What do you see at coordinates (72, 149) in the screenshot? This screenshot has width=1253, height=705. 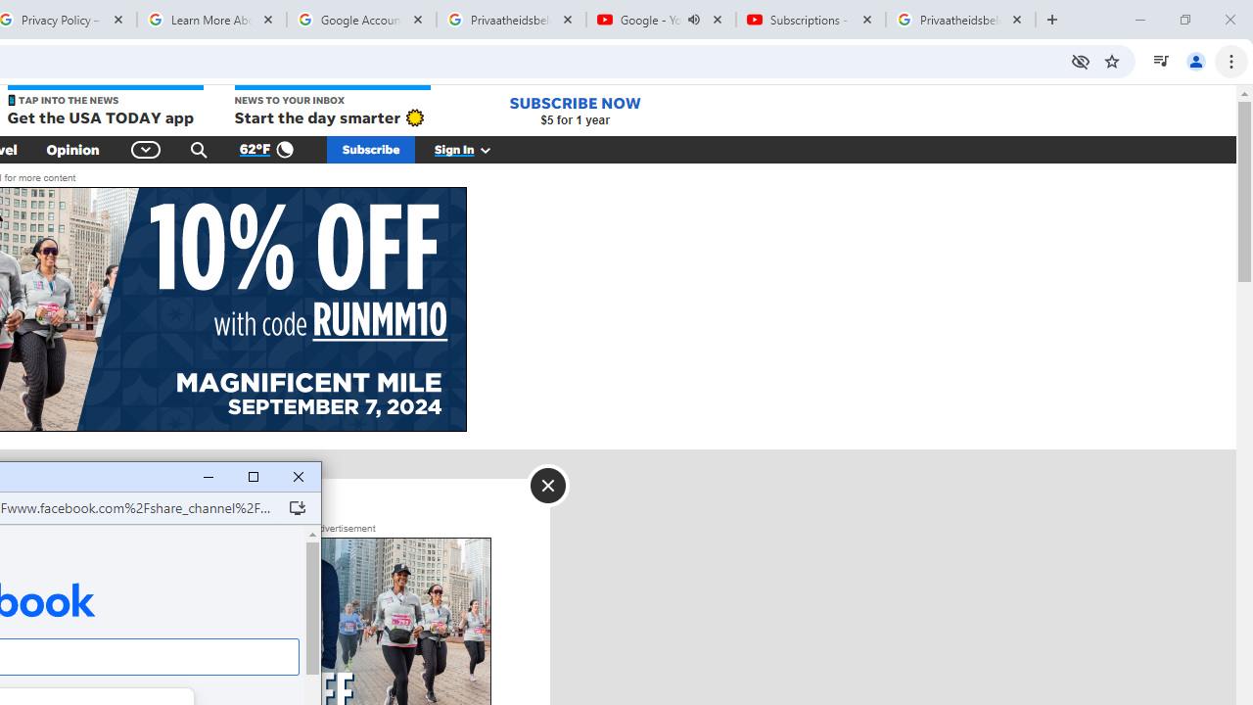 I see `Opinion` at bounding box center [72, 149].